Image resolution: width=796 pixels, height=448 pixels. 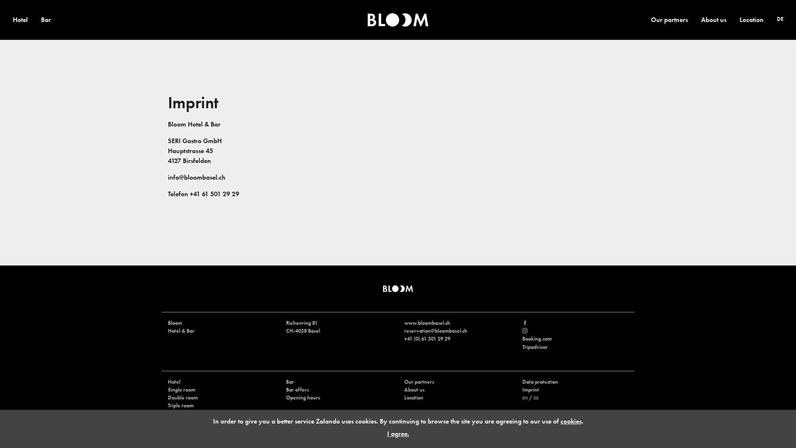 What do you see at coordinates (46, 20) in the screenshot?
I see `Bar` at bounding box center [46, 20].